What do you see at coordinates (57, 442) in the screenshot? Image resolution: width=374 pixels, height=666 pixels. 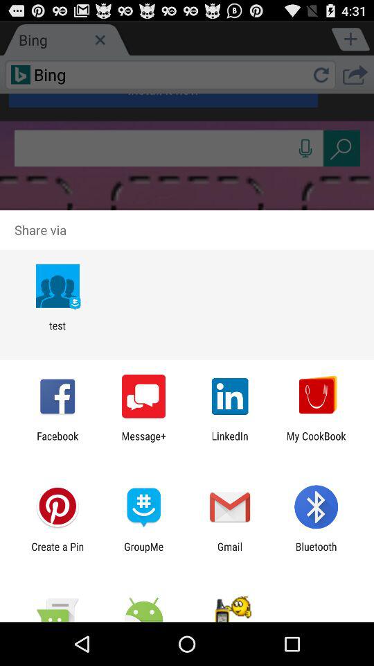 I see `tap facebook app` at bounding box center [57, 442].